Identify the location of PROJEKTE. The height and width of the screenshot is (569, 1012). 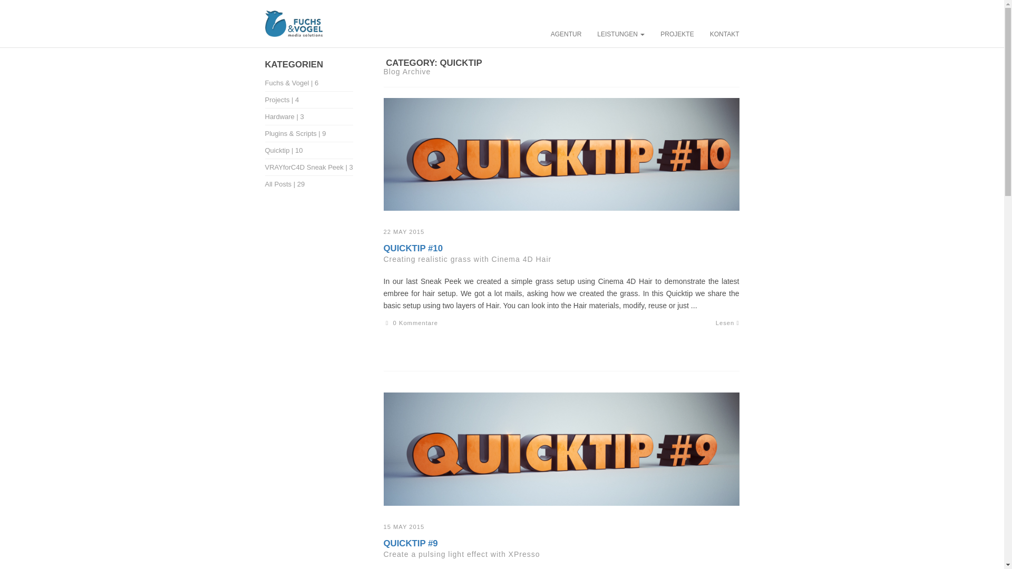
(677, 33).